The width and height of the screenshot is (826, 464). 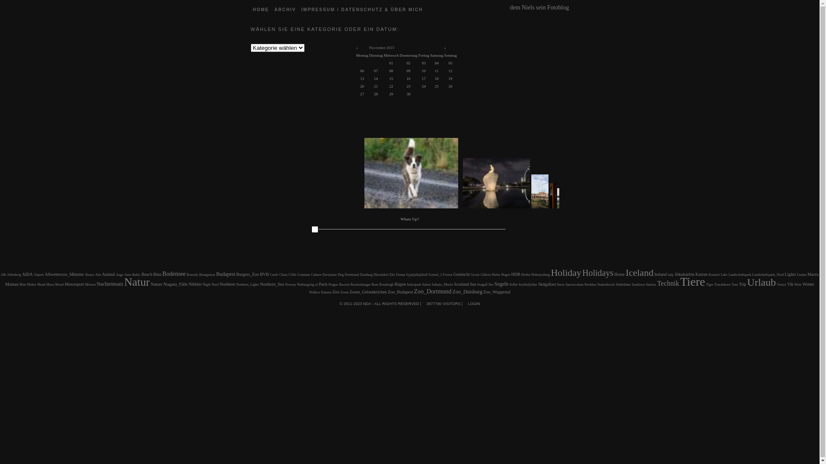 What do you see at coordinates (386, 284) in the screenshot?
I see `Rossbeigh` at bounding box center [386, 284].